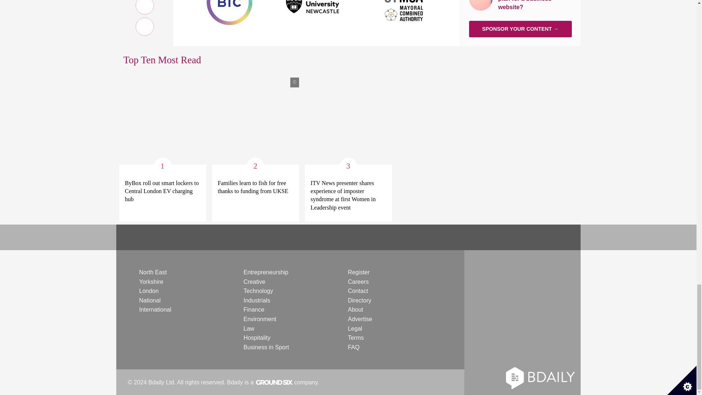 The height and width of the screenshot is (395, 702). What do you see at coordinates (153, 272) in the screenshot?
I see `North East` at bounding box center [153, 272].